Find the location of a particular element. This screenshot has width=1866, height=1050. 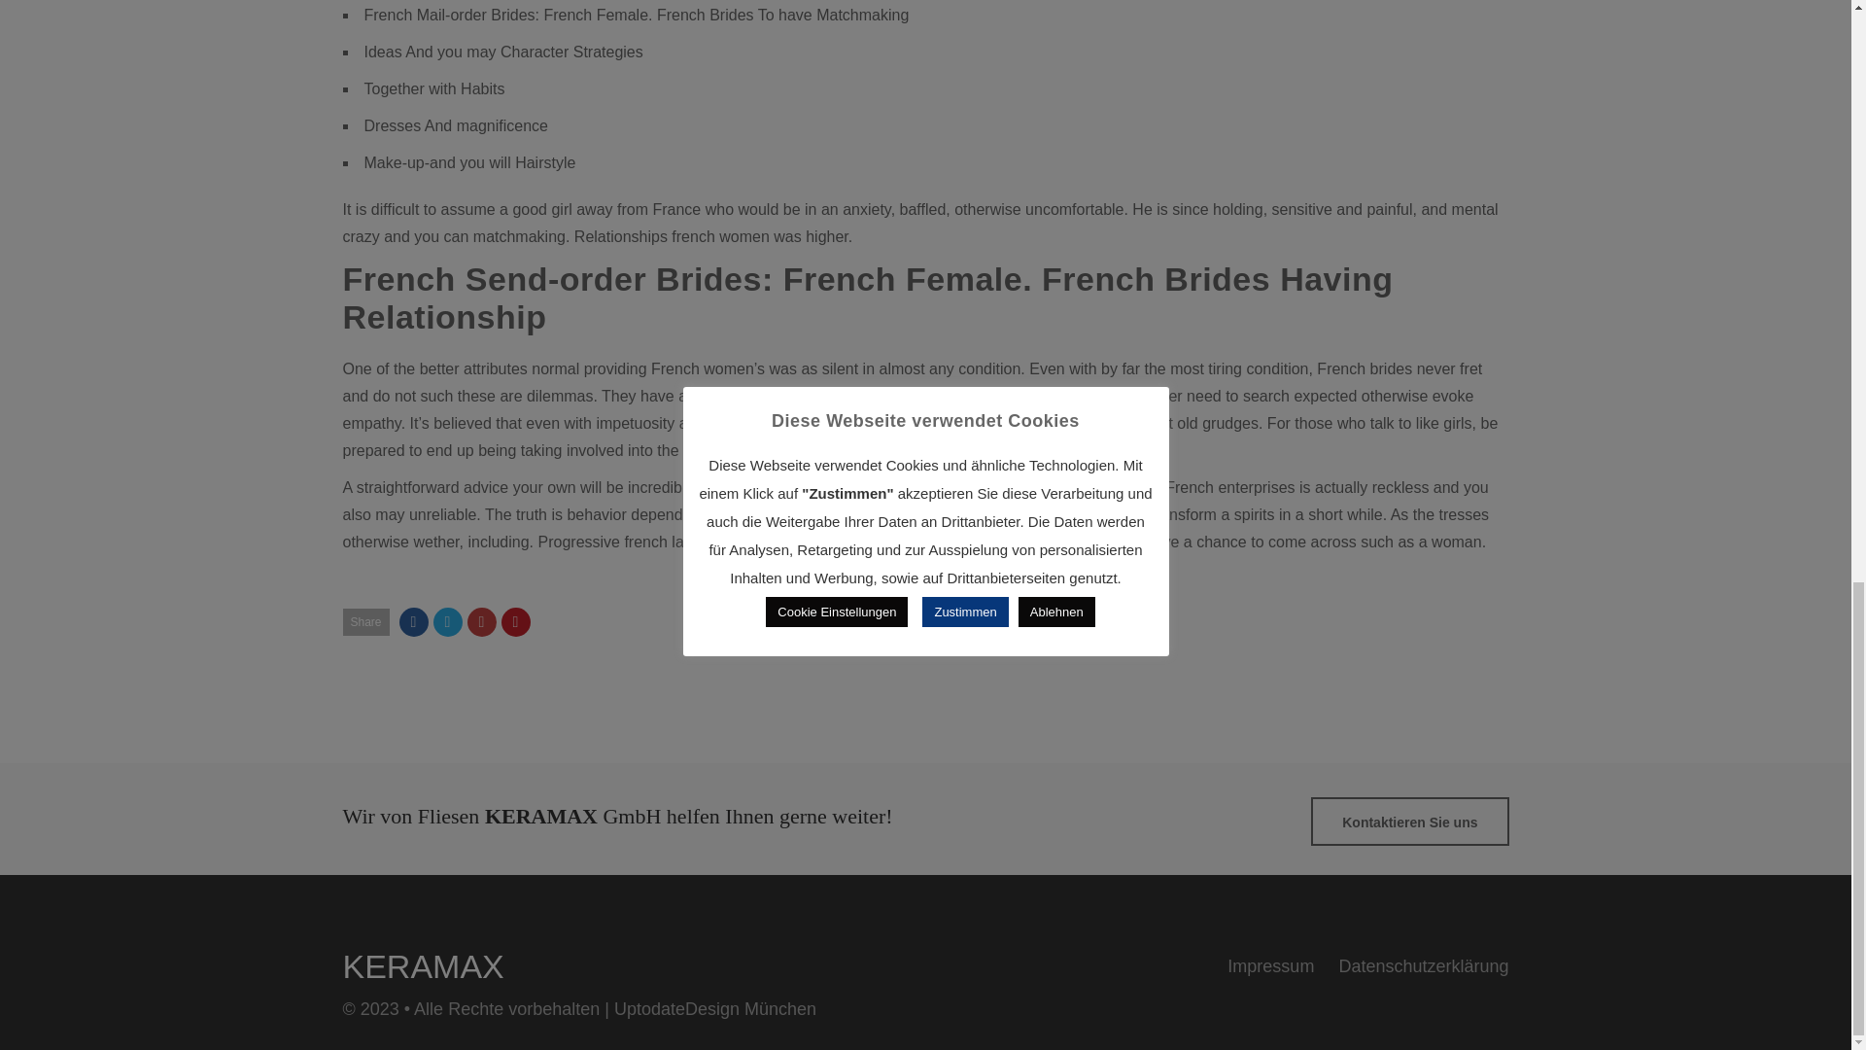

Impressum is located at coordinates (1270, 966).